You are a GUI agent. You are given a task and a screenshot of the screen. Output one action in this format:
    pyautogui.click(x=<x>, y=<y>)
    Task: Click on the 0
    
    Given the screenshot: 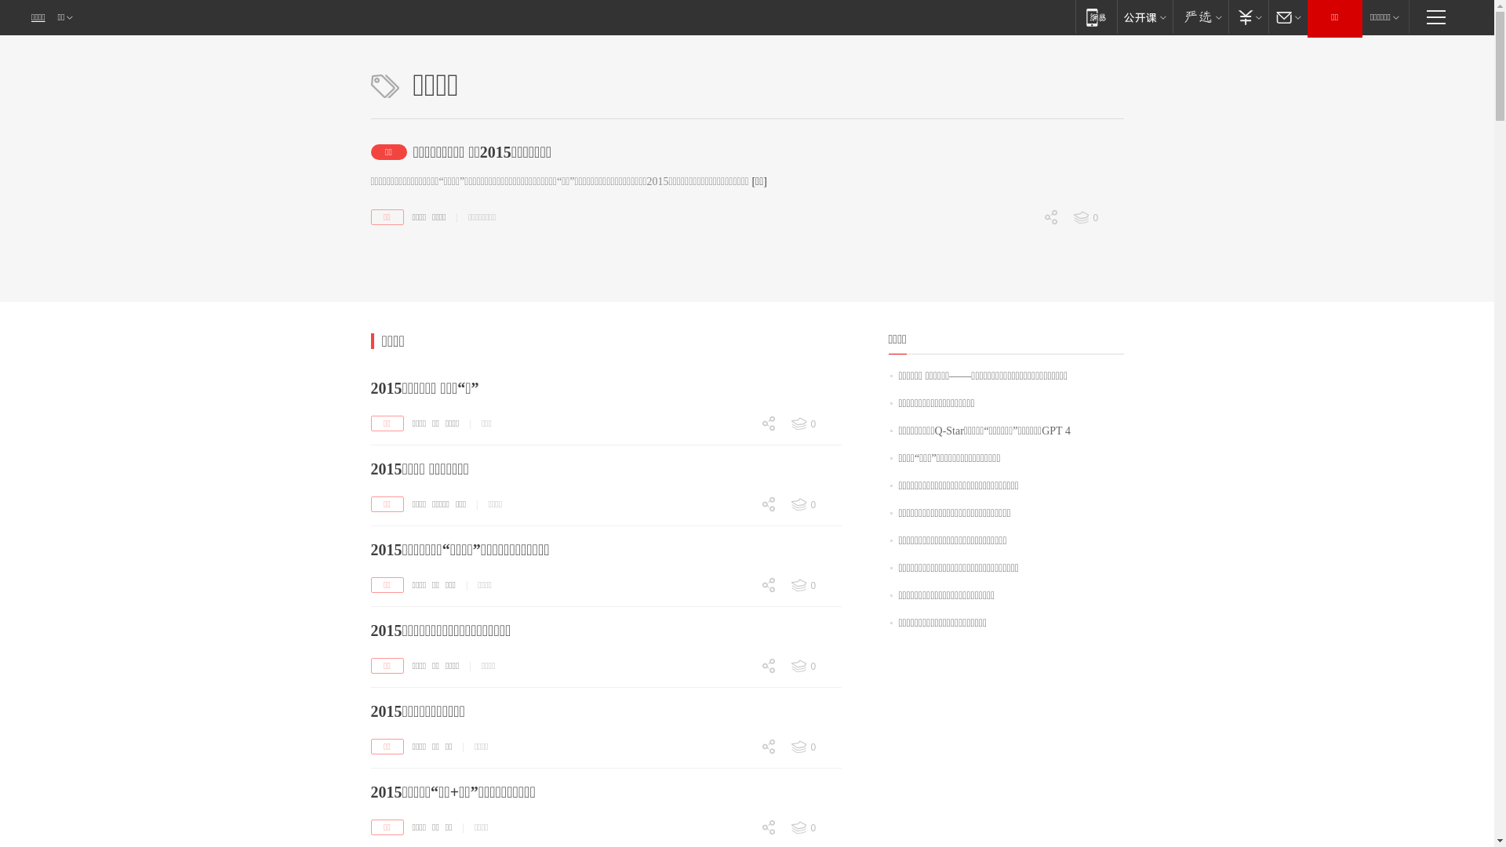 What is the action you would take?
    pyautogui.click(x=815, y=424)
    